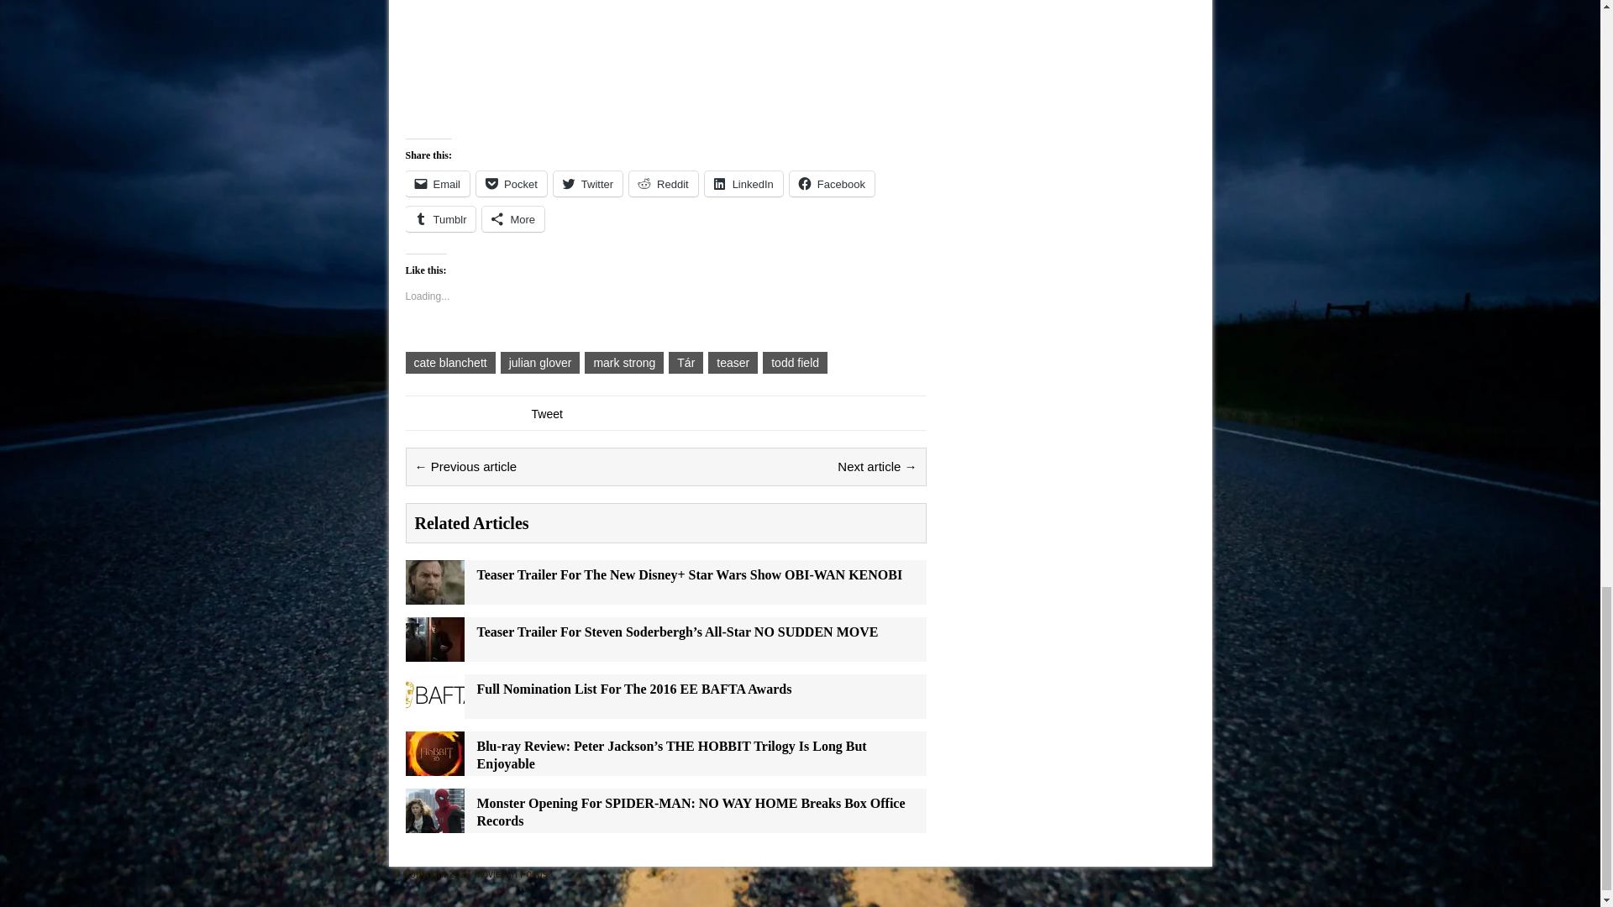 The image size is (1613, 907). What do you see at coordinates (546, 413) in the screenshot?
I see `Tweet` at bounding box center [546, 413].